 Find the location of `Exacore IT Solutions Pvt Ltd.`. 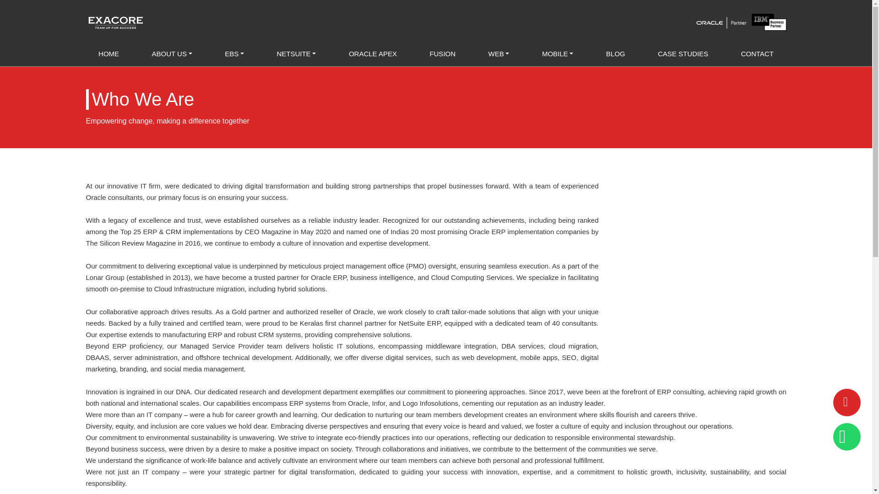

Exacore IT Solutions Pvt Ltd. is located at coordinates (116, 23).